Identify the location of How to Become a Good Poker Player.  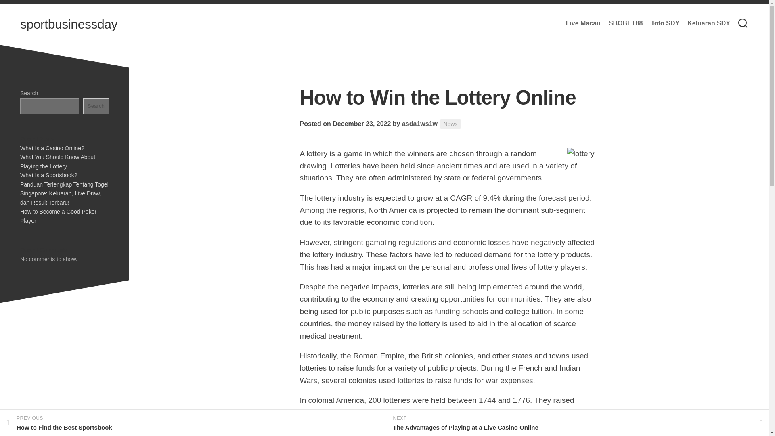
(58, 216).